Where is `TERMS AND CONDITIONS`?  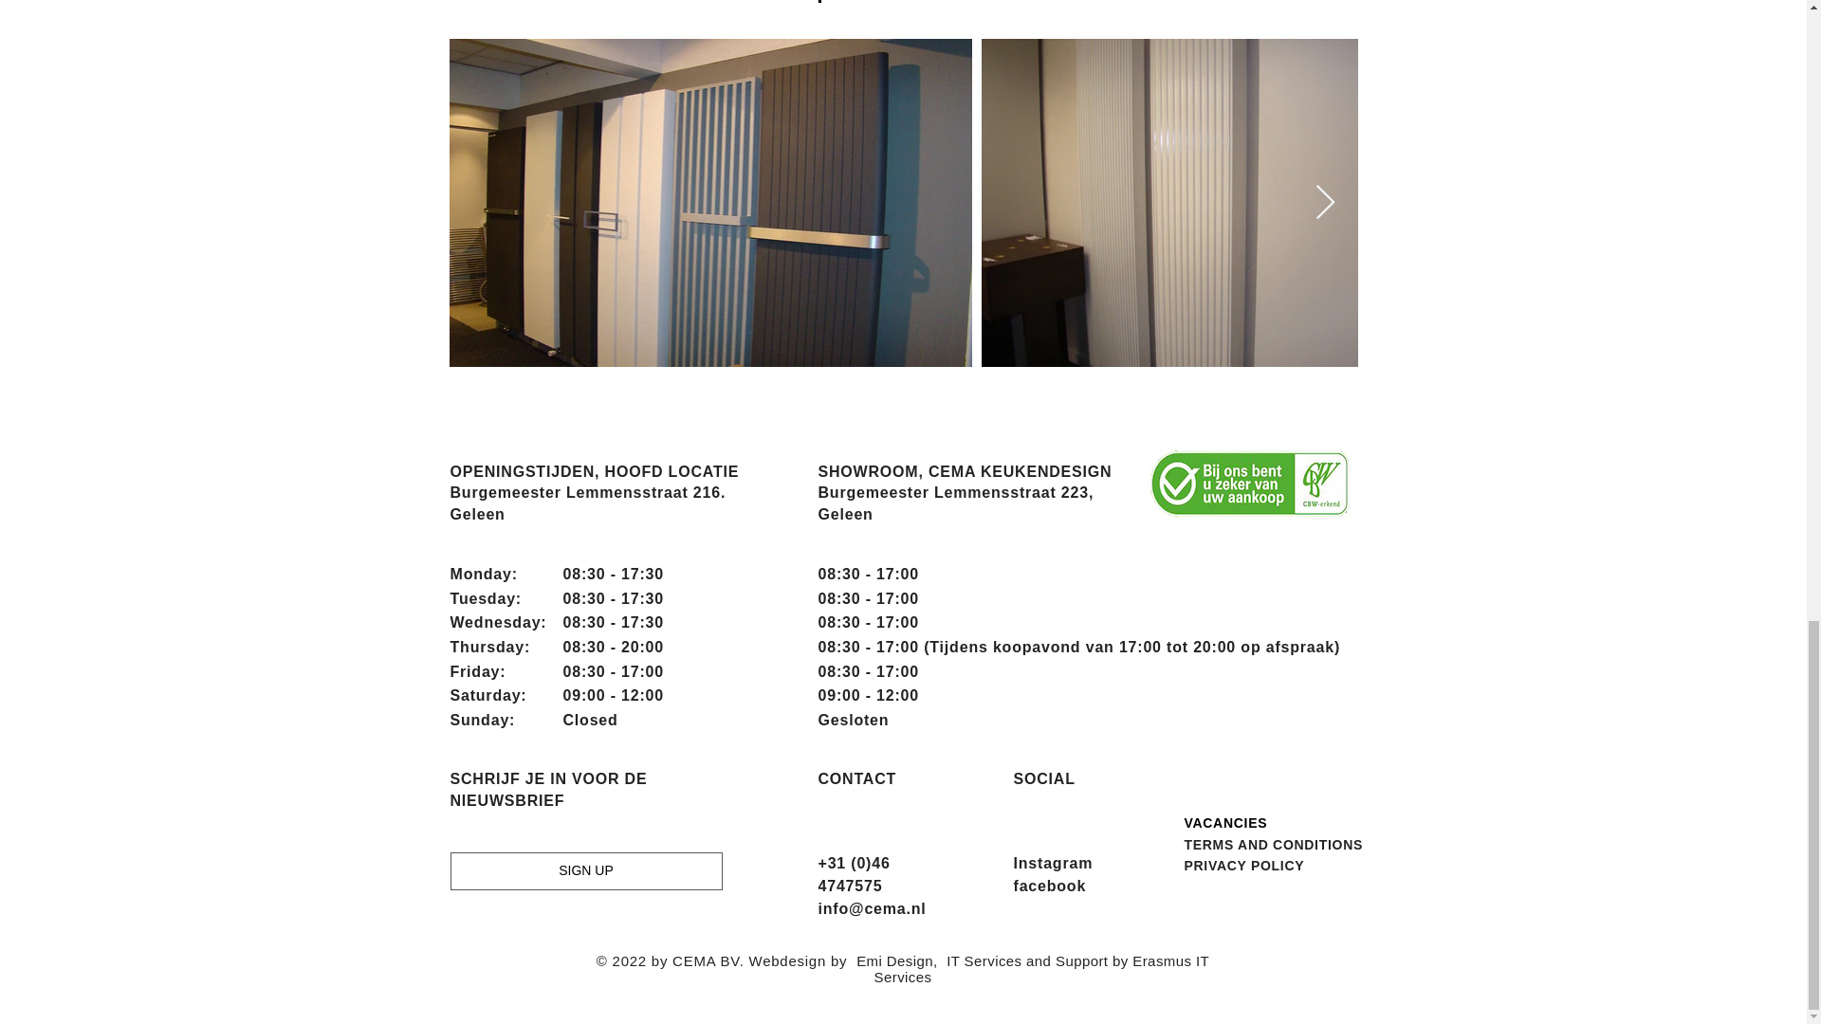
TERMS AND CONDITIONS is located at coordinates (1273, 844).